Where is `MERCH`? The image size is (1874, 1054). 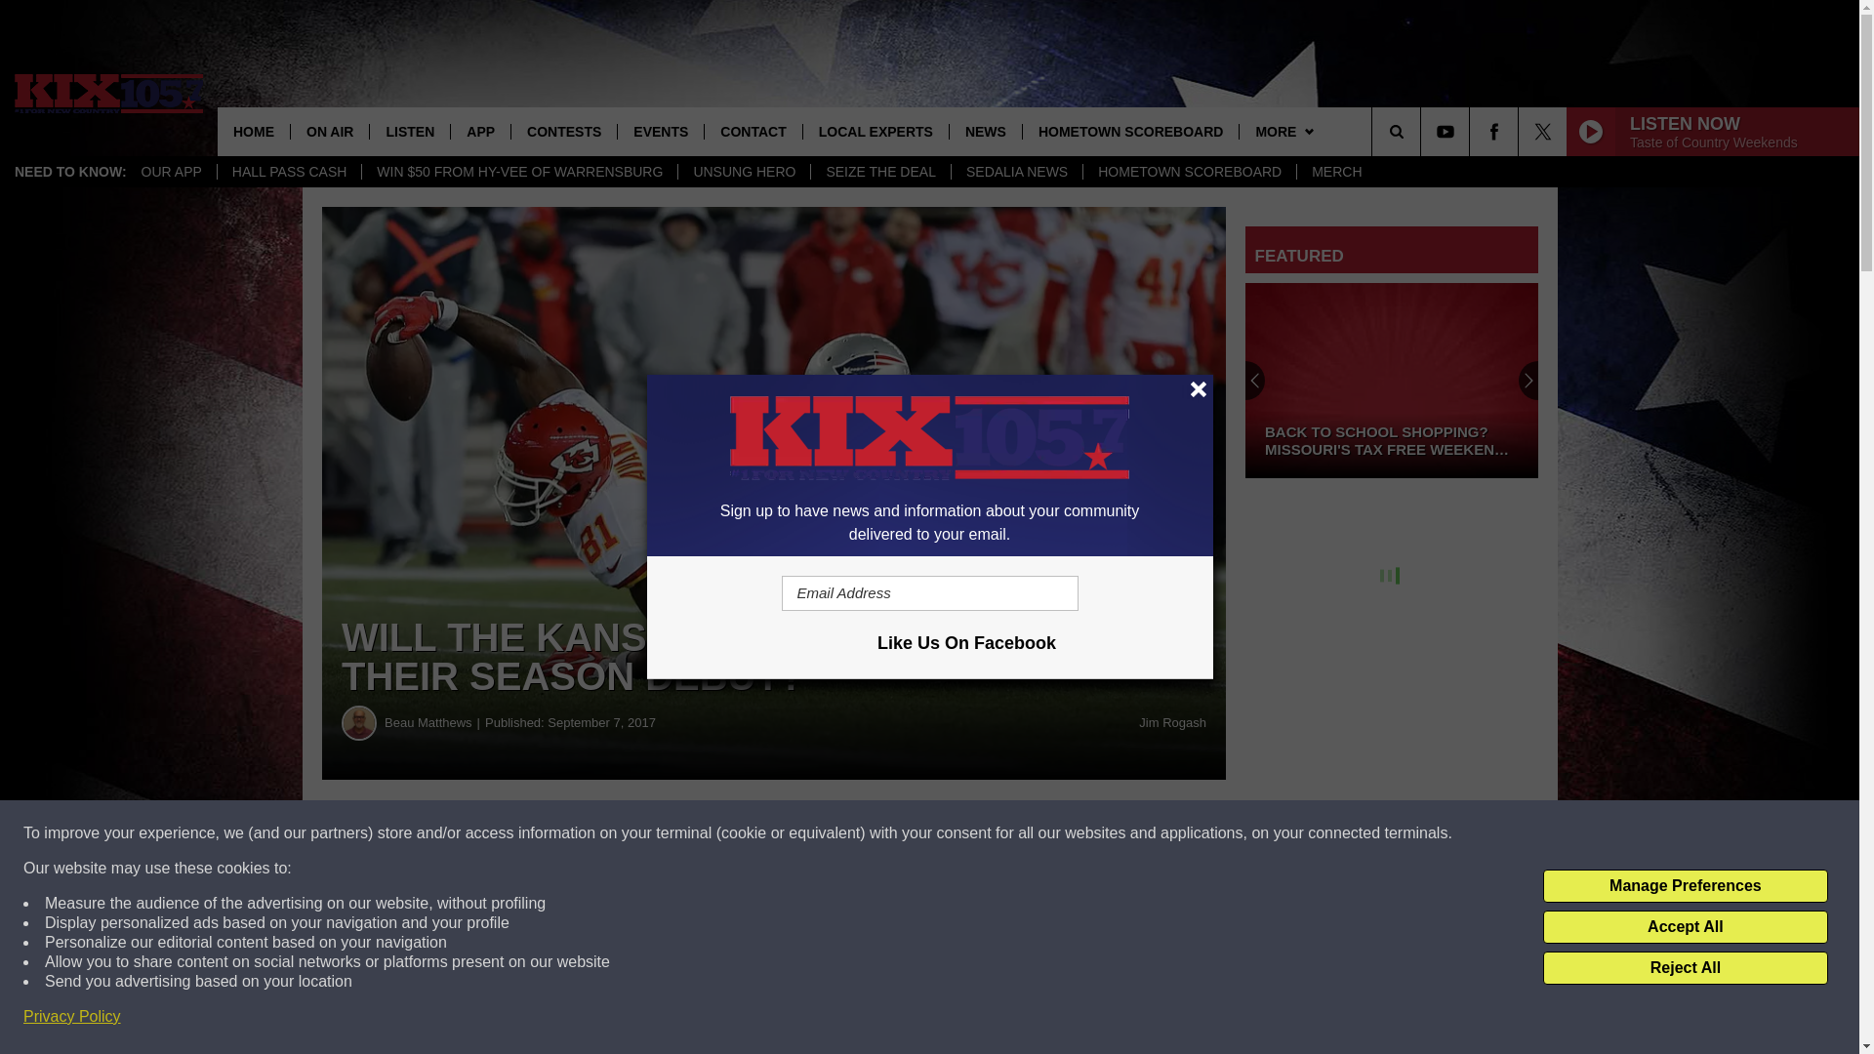
MERCH is located at coordinates (1335, 172).